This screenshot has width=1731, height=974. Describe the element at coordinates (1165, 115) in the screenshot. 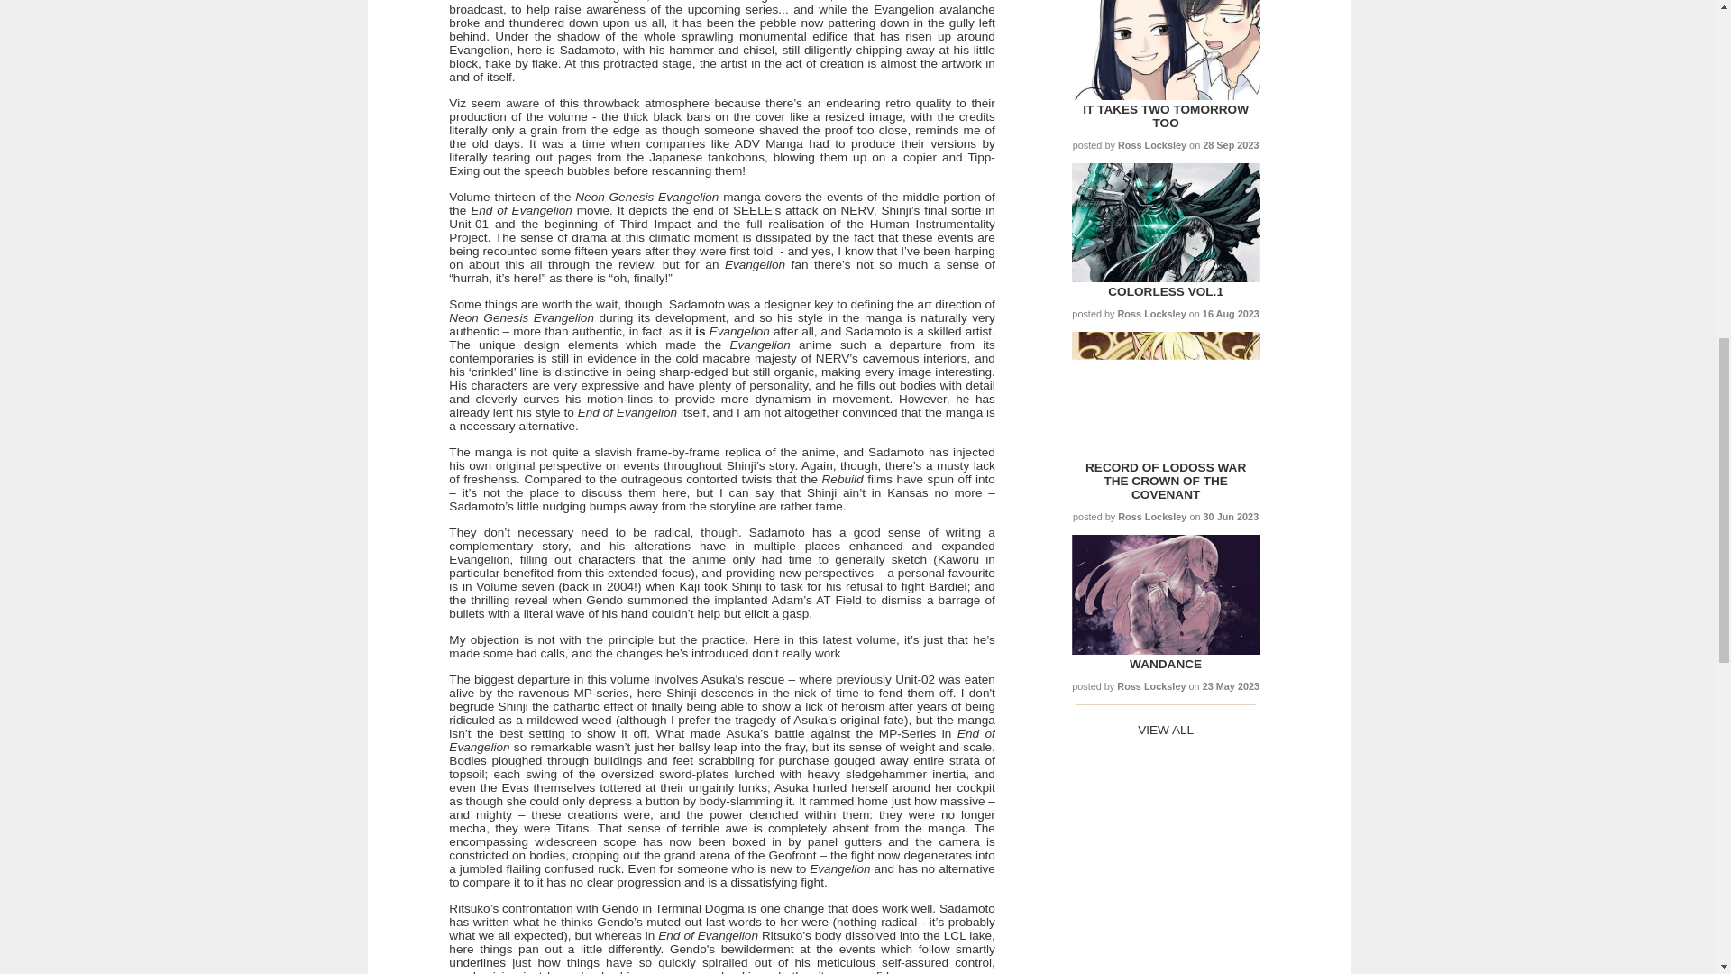

I see `It Takes Two Tomorrow Too` at that location.